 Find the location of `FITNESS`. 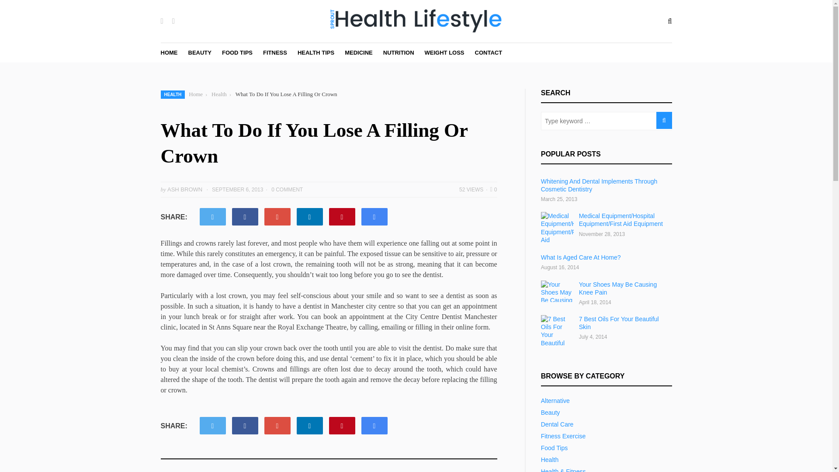

FITNESS is located at coordinates (275, 52).